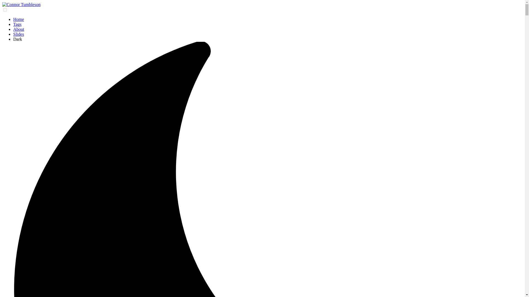 The image size is (529, 297). I want to click on Slides, so click(18, 34).